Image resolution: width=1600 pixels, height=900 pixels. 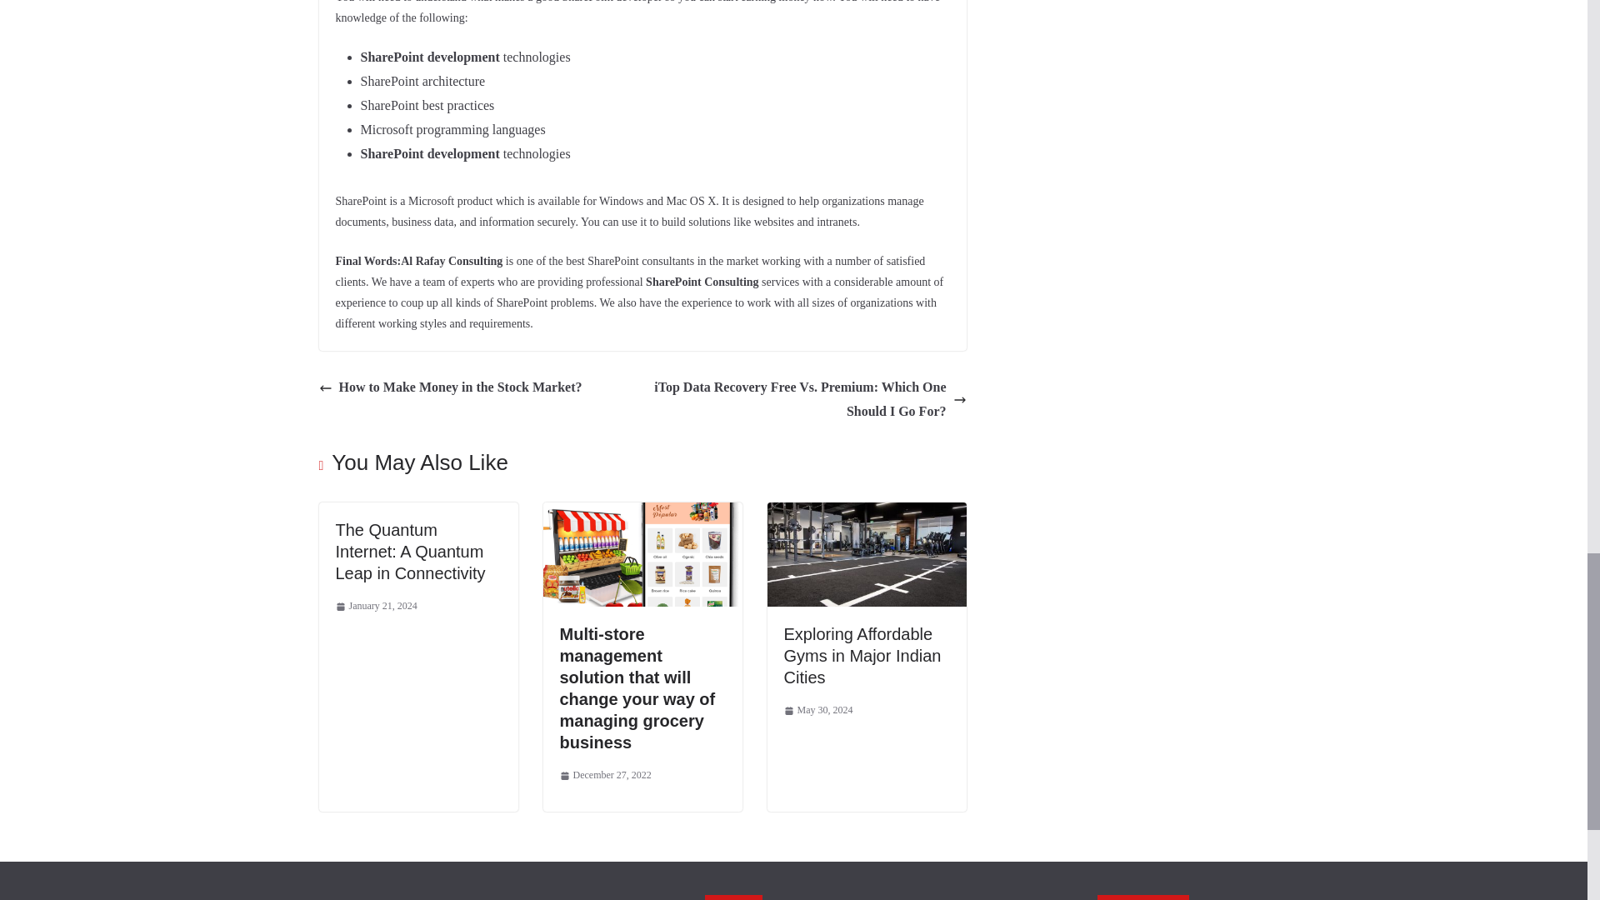 What do you see at coordinates (818, 711) in the screenshot?
I see `May 30, 2024` at bounding box center [818, 711].